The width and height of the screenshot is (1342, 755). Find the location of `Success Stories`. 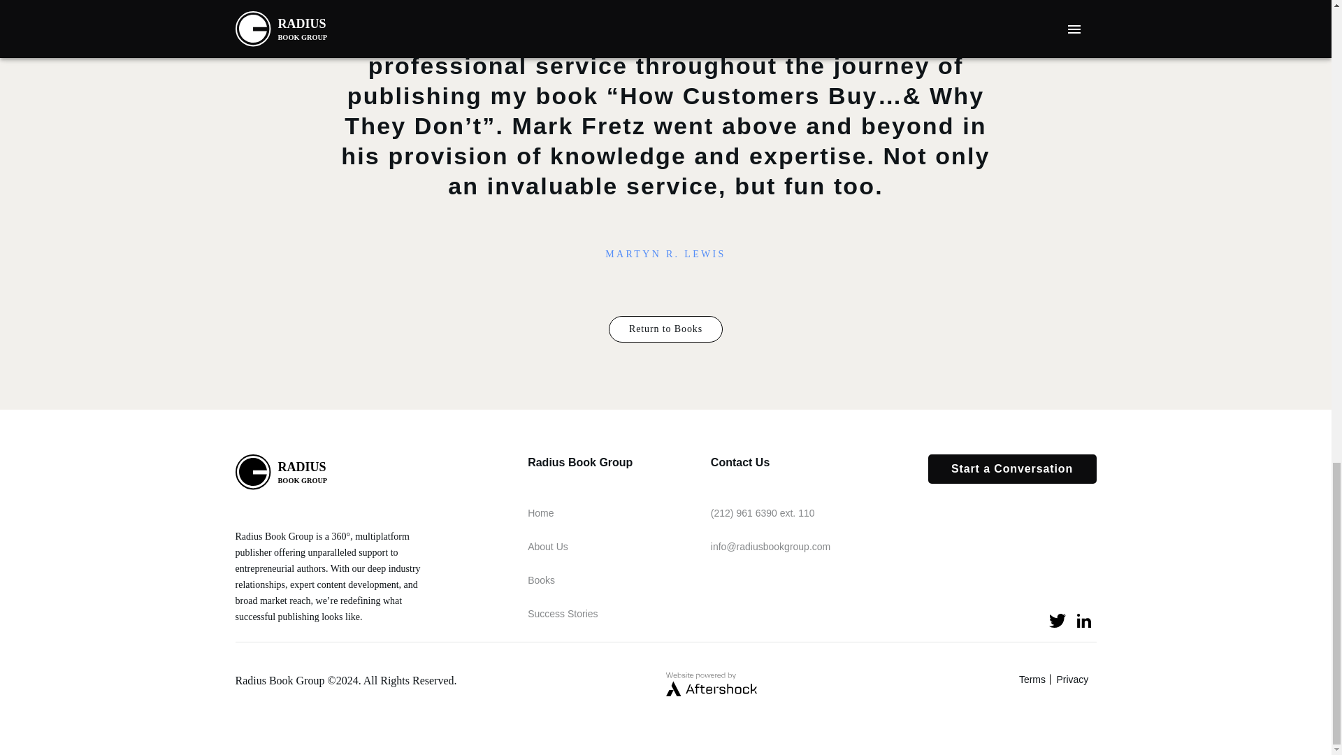

Success Stories is located at coordinates (562, 614).